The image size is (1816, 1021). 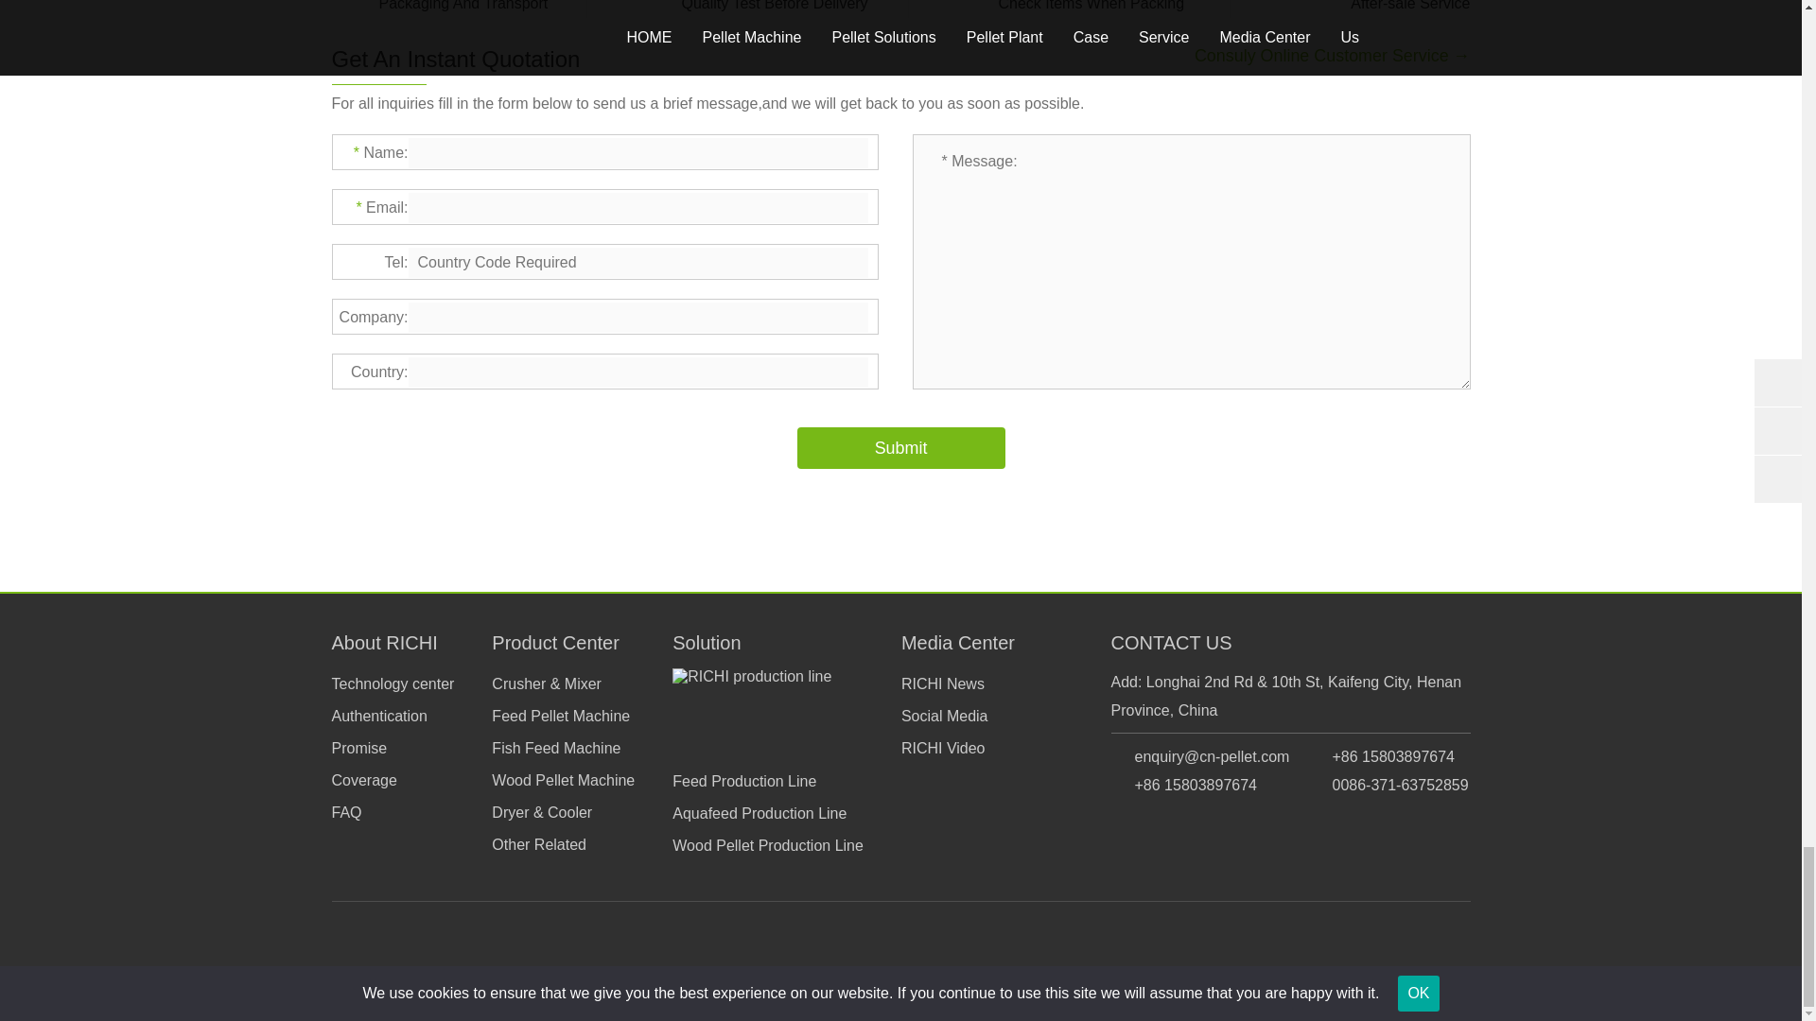 I want to click on Please fill in the correct phone format, so click(x=637, y=263).